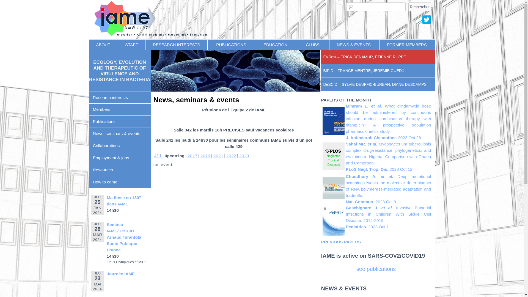  Describe the element at coordinates (119, 158) in the screenshot. I see `Employment & jobs` at that location.